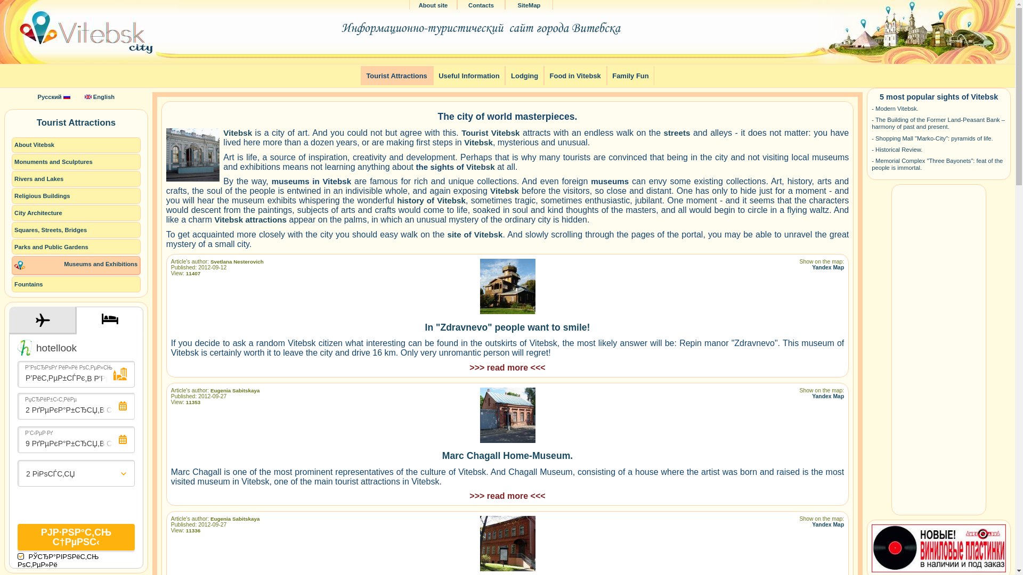 The image size is (1023, 575). What do you see at coordinates (76, 145) in the screenshot?
I see `About Vitebsk` at bounding box center [76, 145].